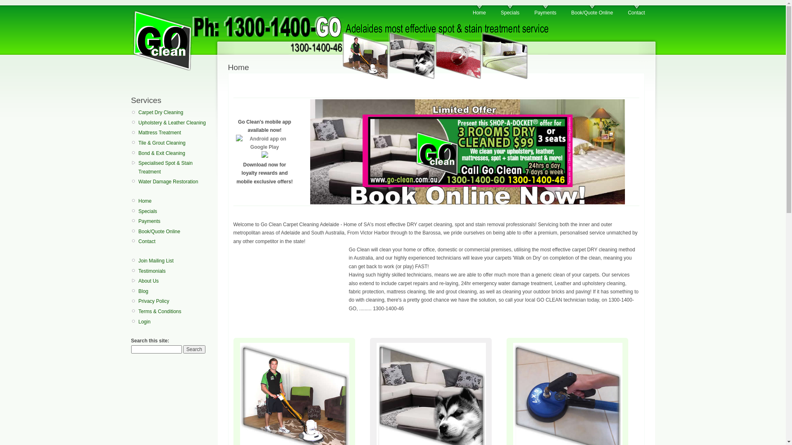 This screenshot has height=445, width=792. What do you see at coordinates (175, 301) in the screenshot?
I see `Privacy Policy` at bounding box center [175, 301].